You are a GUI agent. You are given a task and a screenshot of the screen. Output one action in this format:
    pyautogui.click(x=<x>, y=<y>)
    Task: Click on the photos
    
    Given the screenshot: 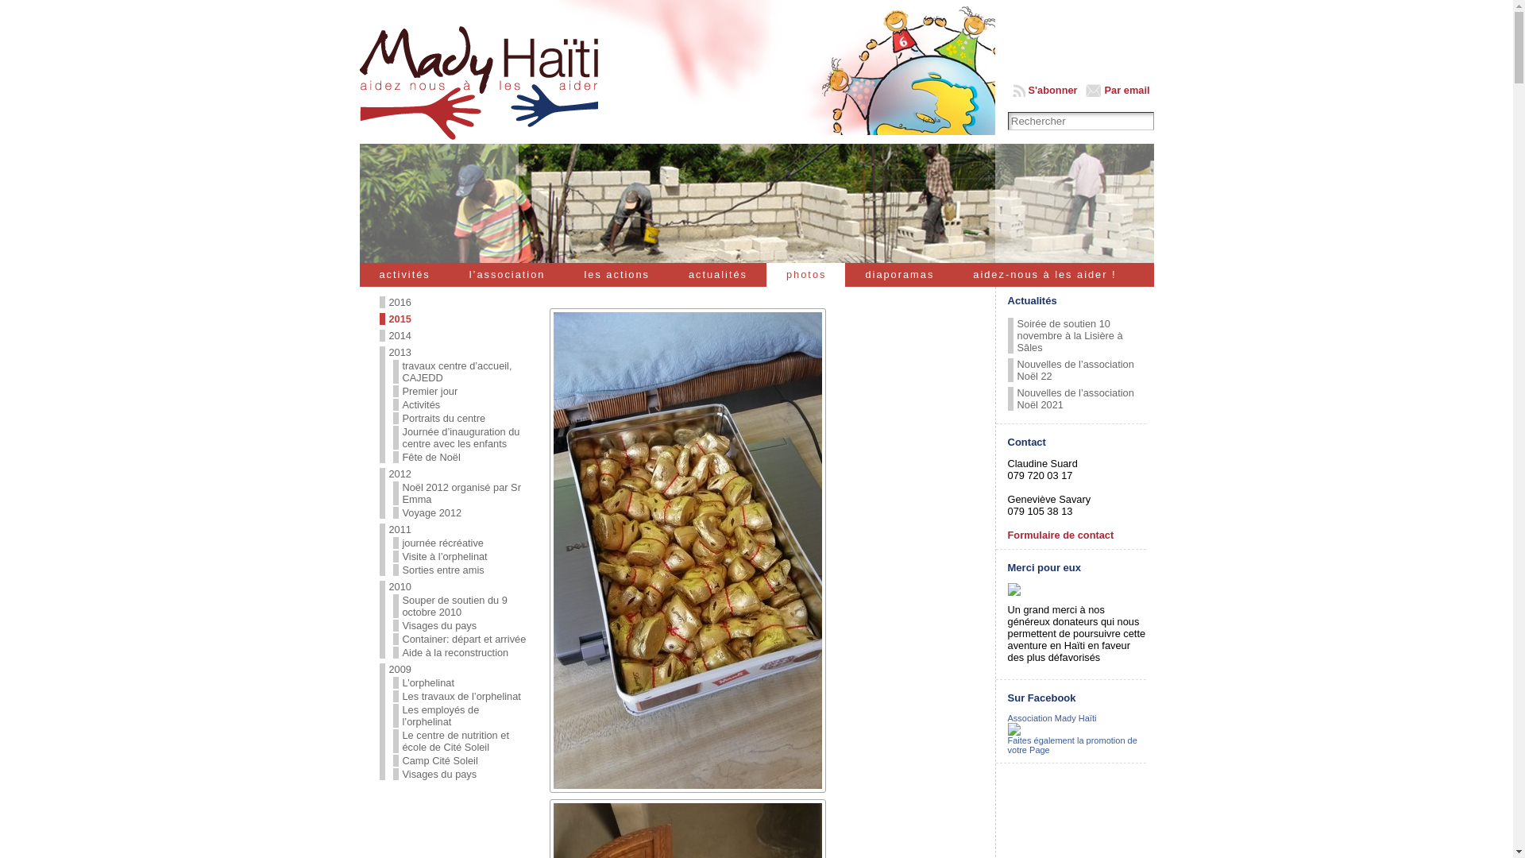 What is the action you would take?
    pyautogui.click(x=805, y=280)
    